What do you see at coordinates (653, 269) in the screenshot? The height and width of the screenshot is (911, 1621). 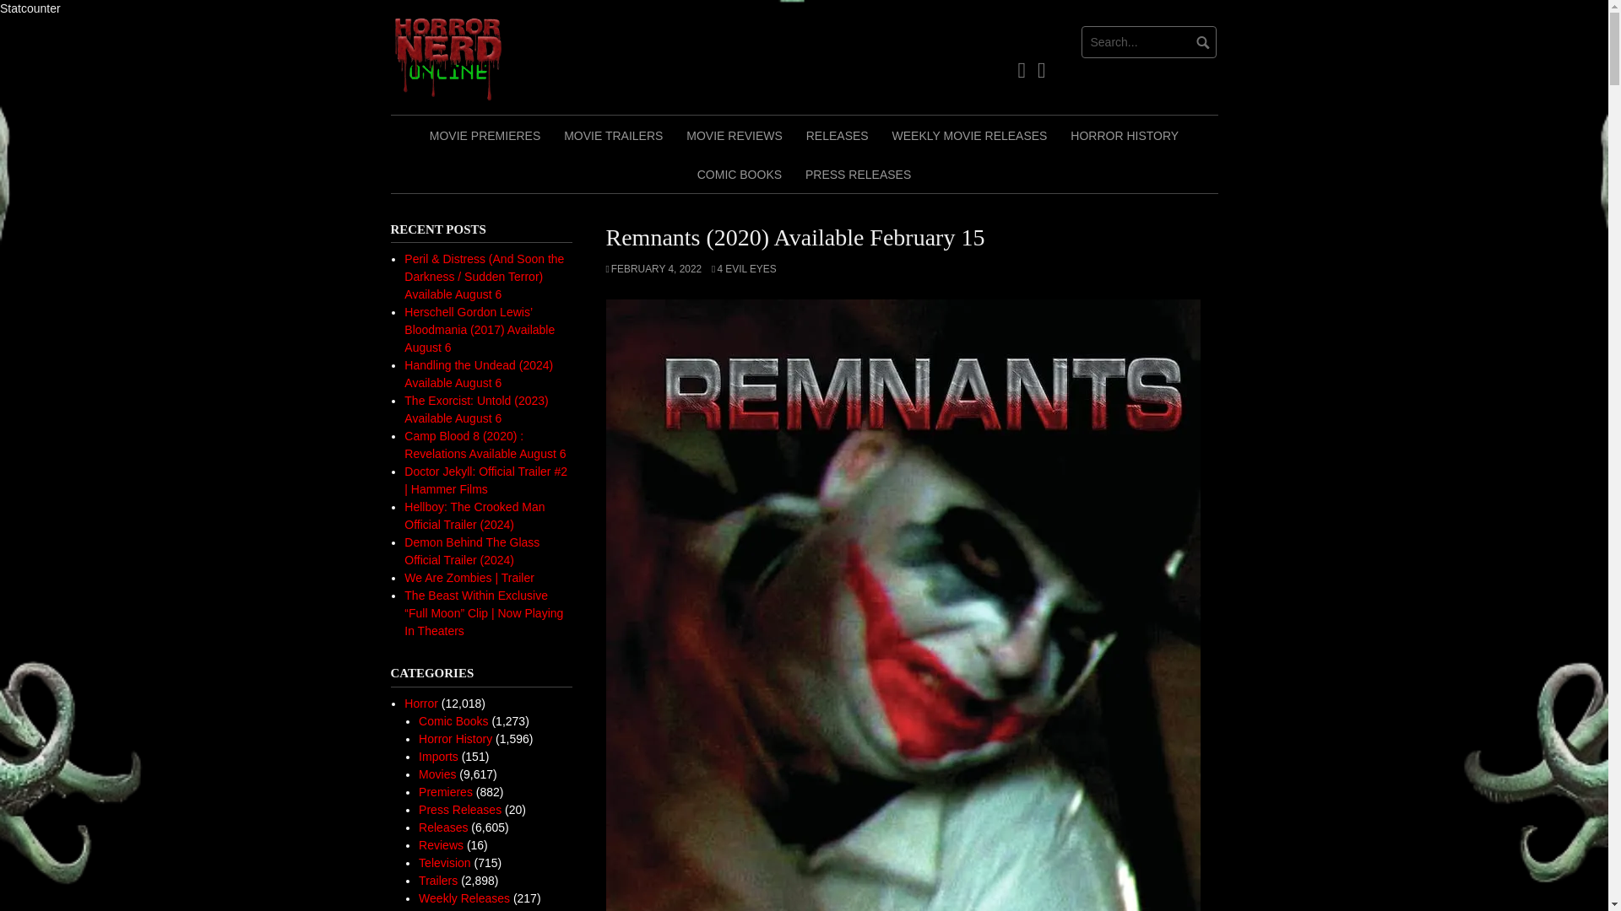 I see `FEBRUARY 4, 2022` at bounding box center [653, 269].